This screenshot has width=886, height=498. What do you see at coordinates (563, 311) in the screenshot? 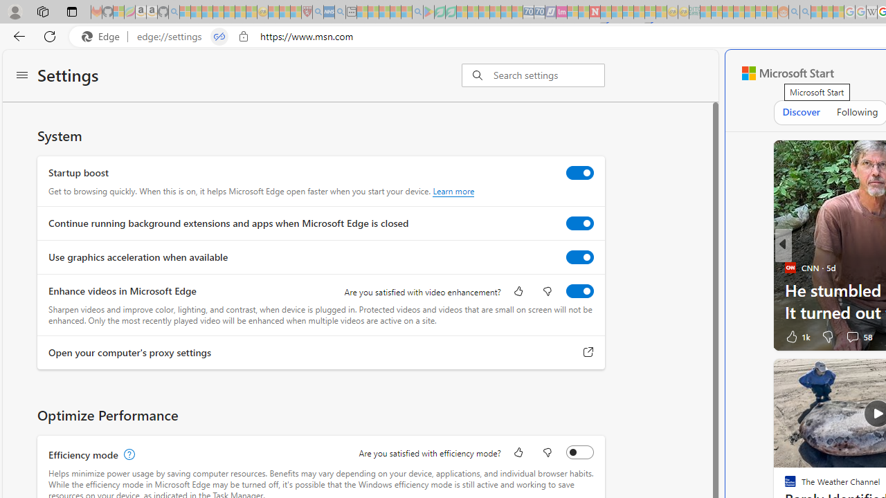
I see `10 BIGGEST Underwater Creatures In The World` at bounding box center [563, 311].